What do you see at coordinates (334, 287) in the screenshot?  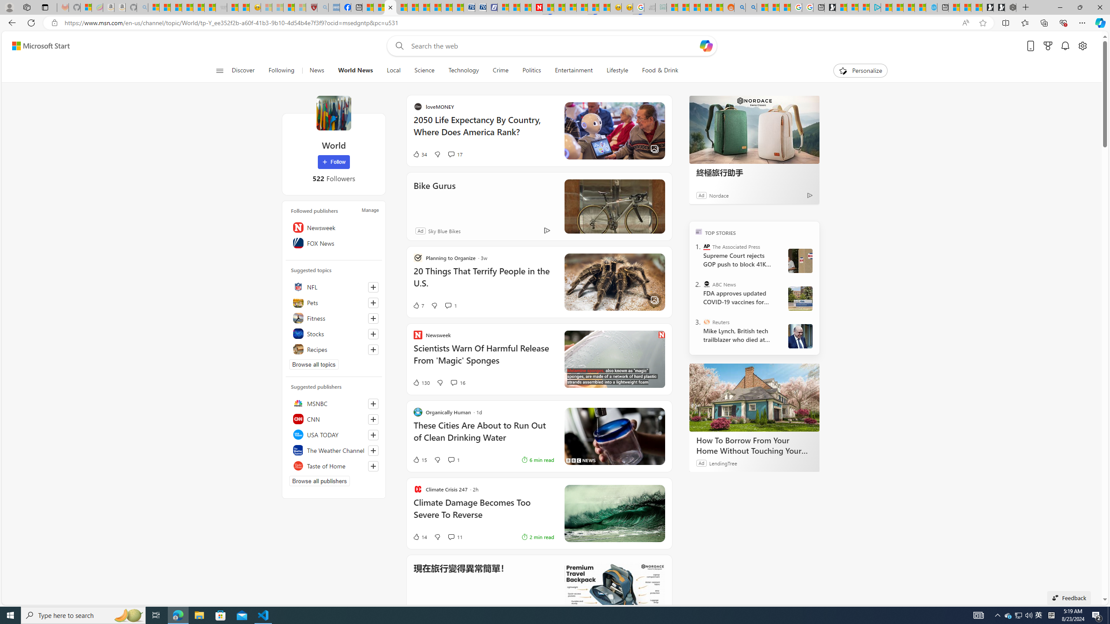 I see `NFL` at bounding box center [334, 287].